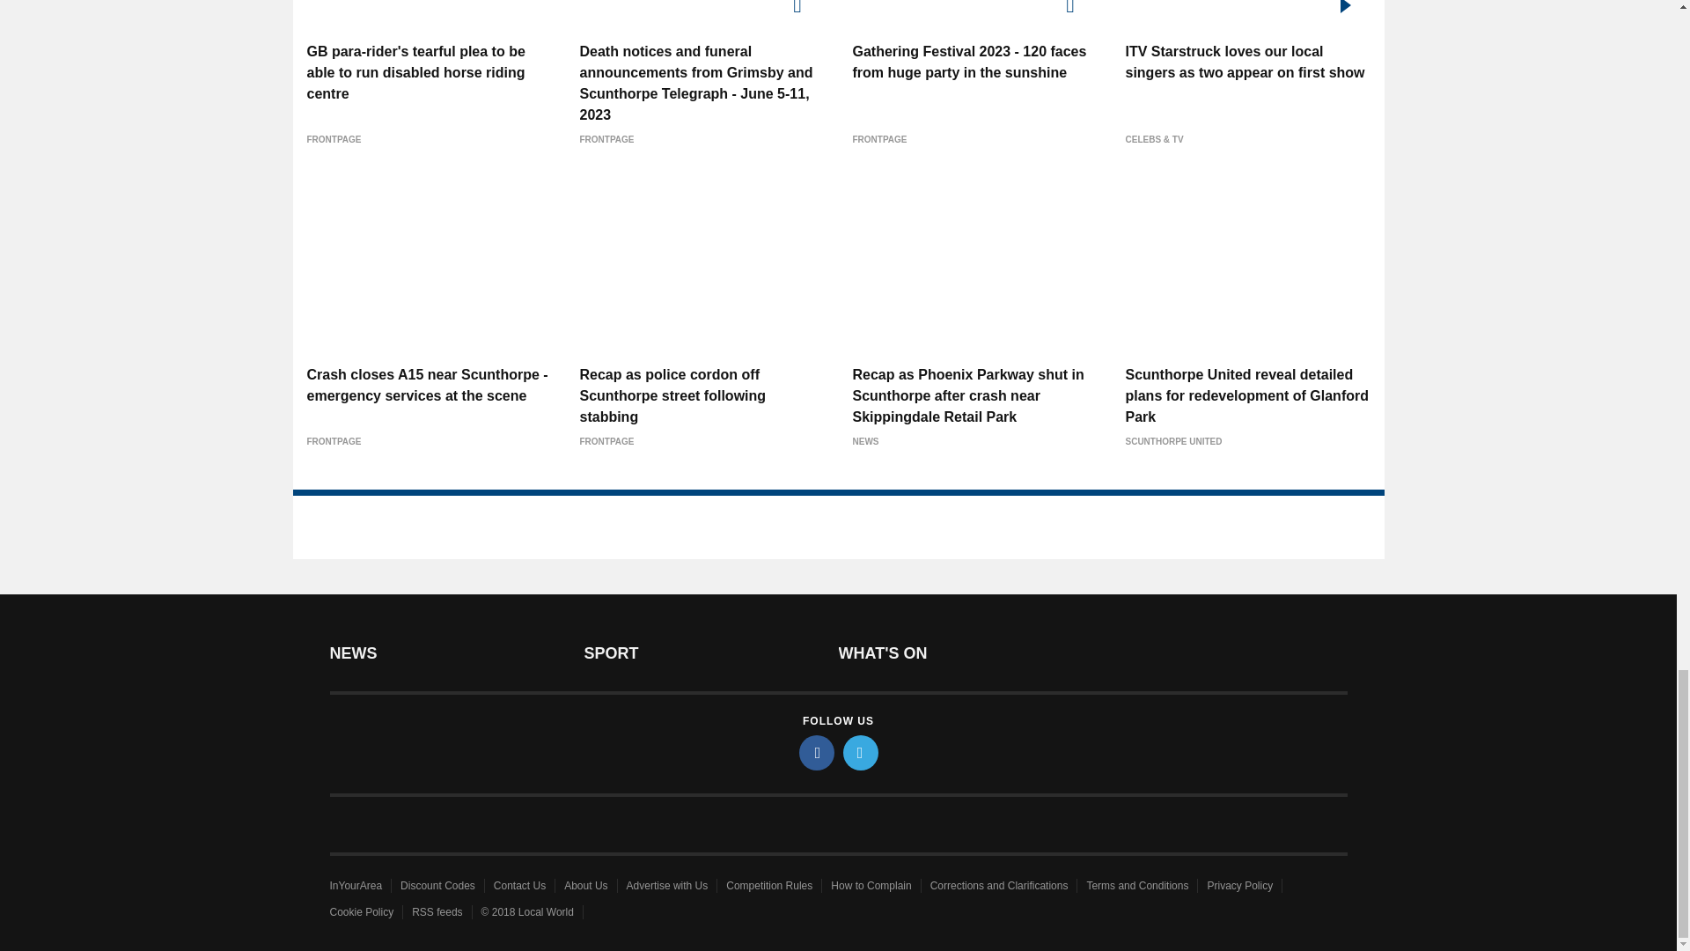 Image resolution: width=1690 pixels, height=951 pixels. What do you see at coordinates (861, 752) in the screenshot?
I see `twitter` at bounding box center [861, 752].